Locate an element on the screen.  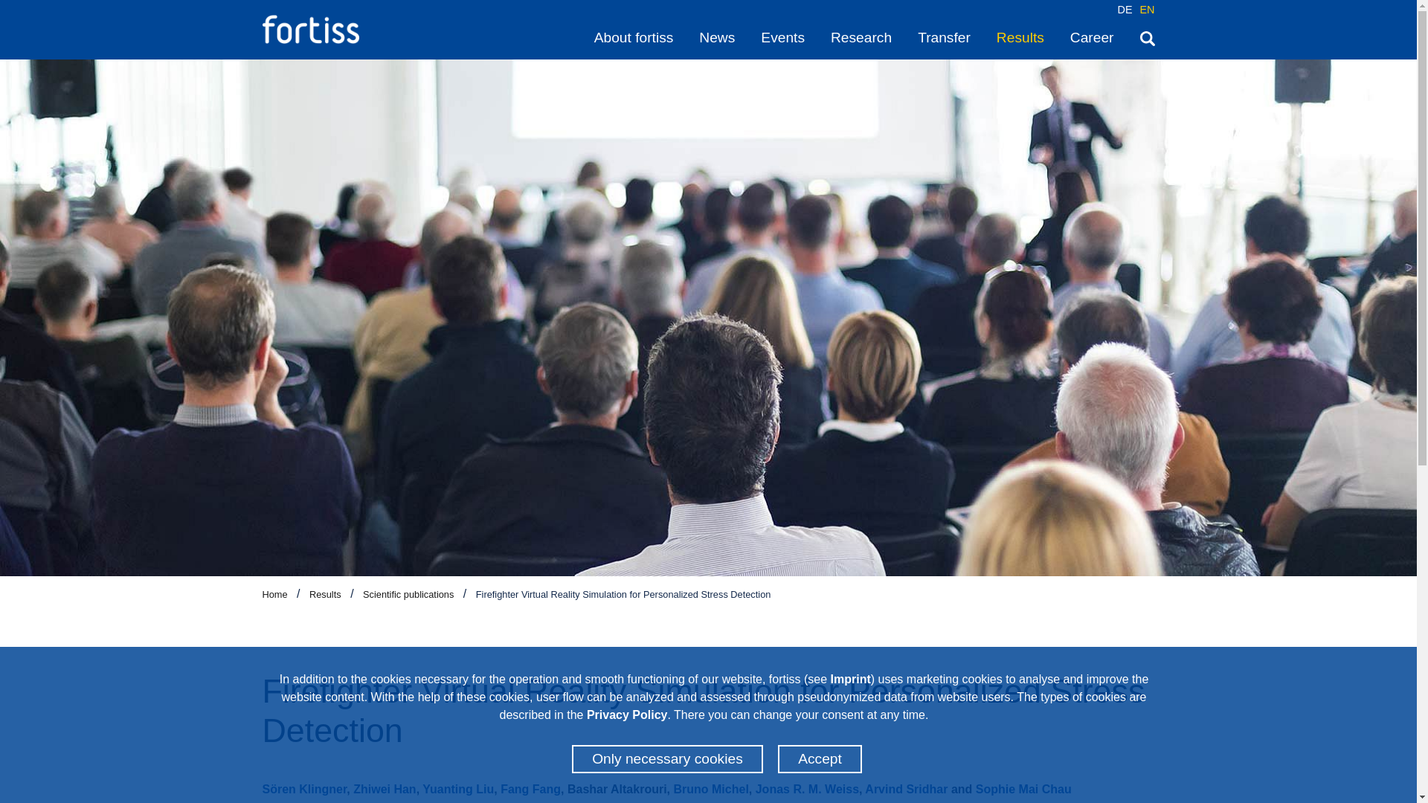
Events is located at coordinates (782, 37).